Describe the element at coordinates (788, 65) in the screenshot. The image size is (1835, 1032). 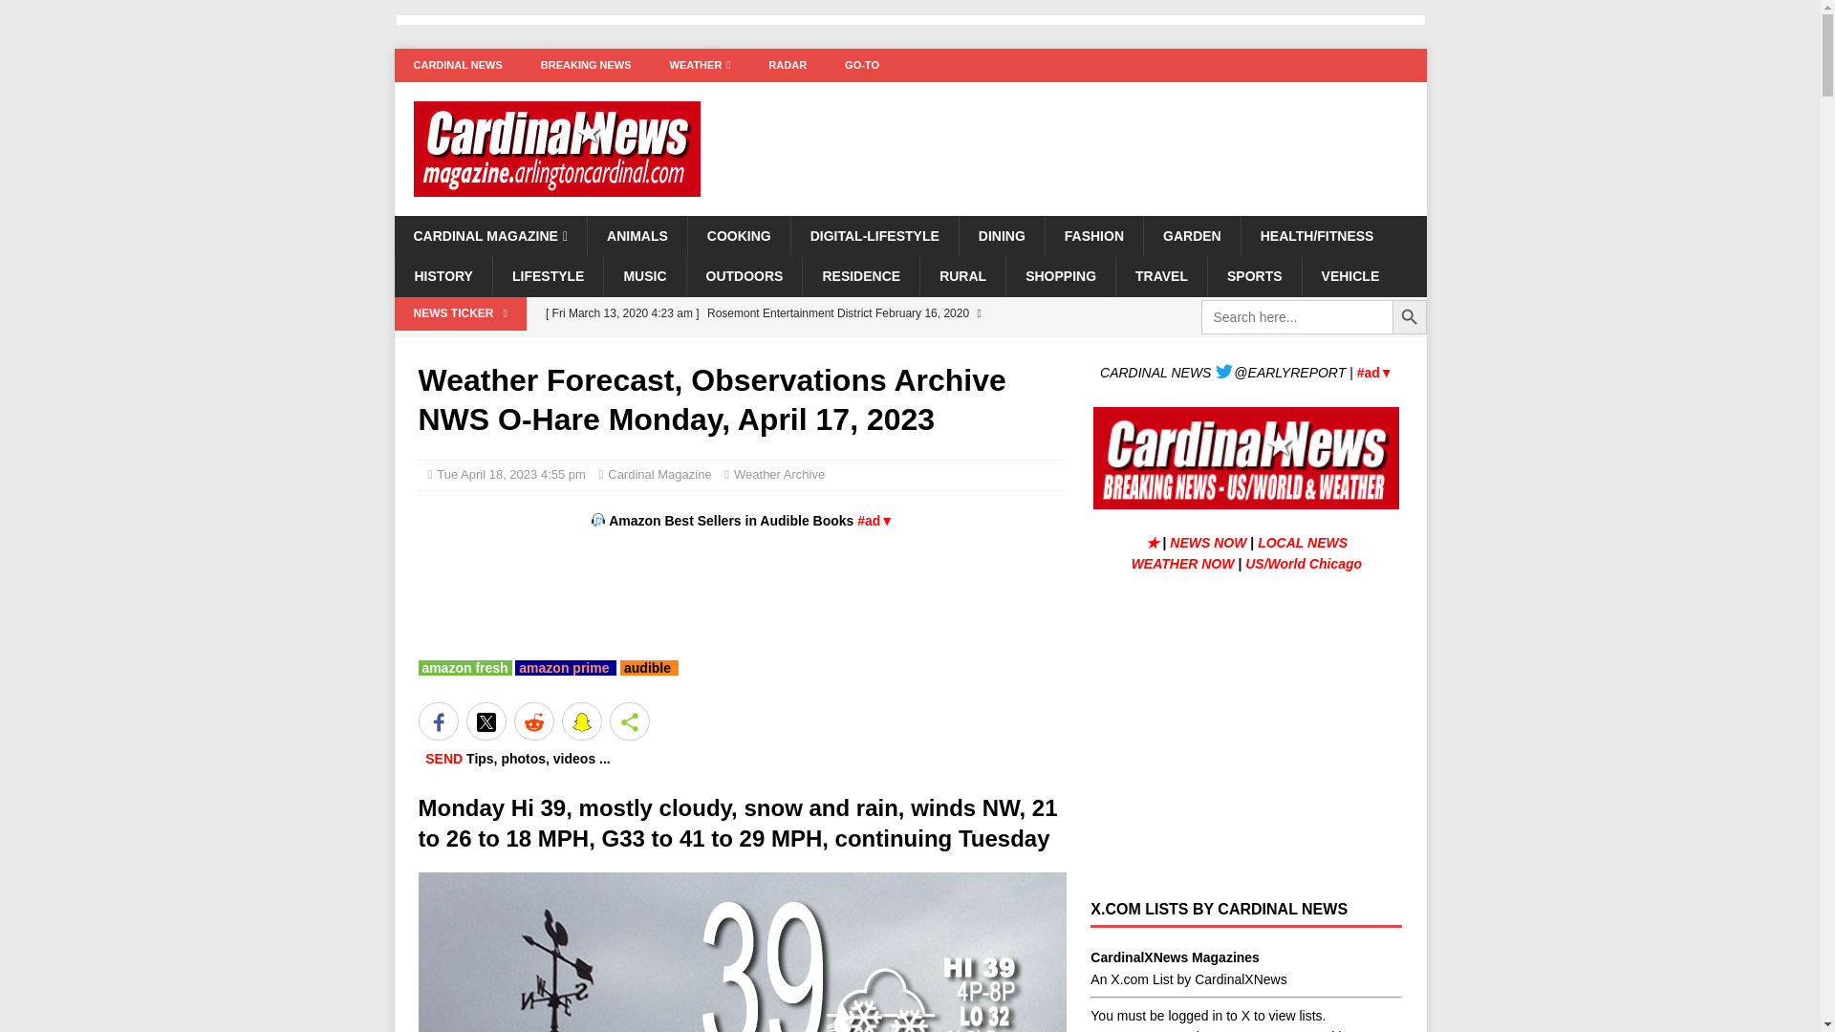
I see `RADAR` at that location.